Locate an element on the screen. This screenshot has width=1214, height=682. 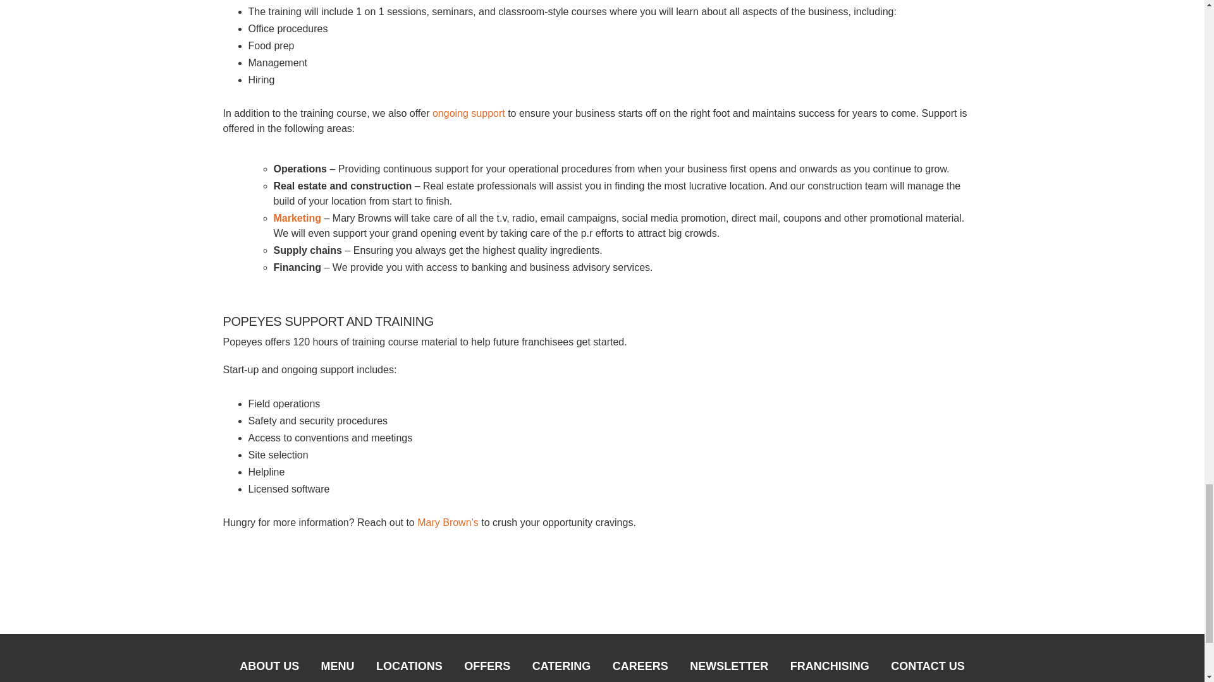
Marketing is located at coordinates (297, 218).